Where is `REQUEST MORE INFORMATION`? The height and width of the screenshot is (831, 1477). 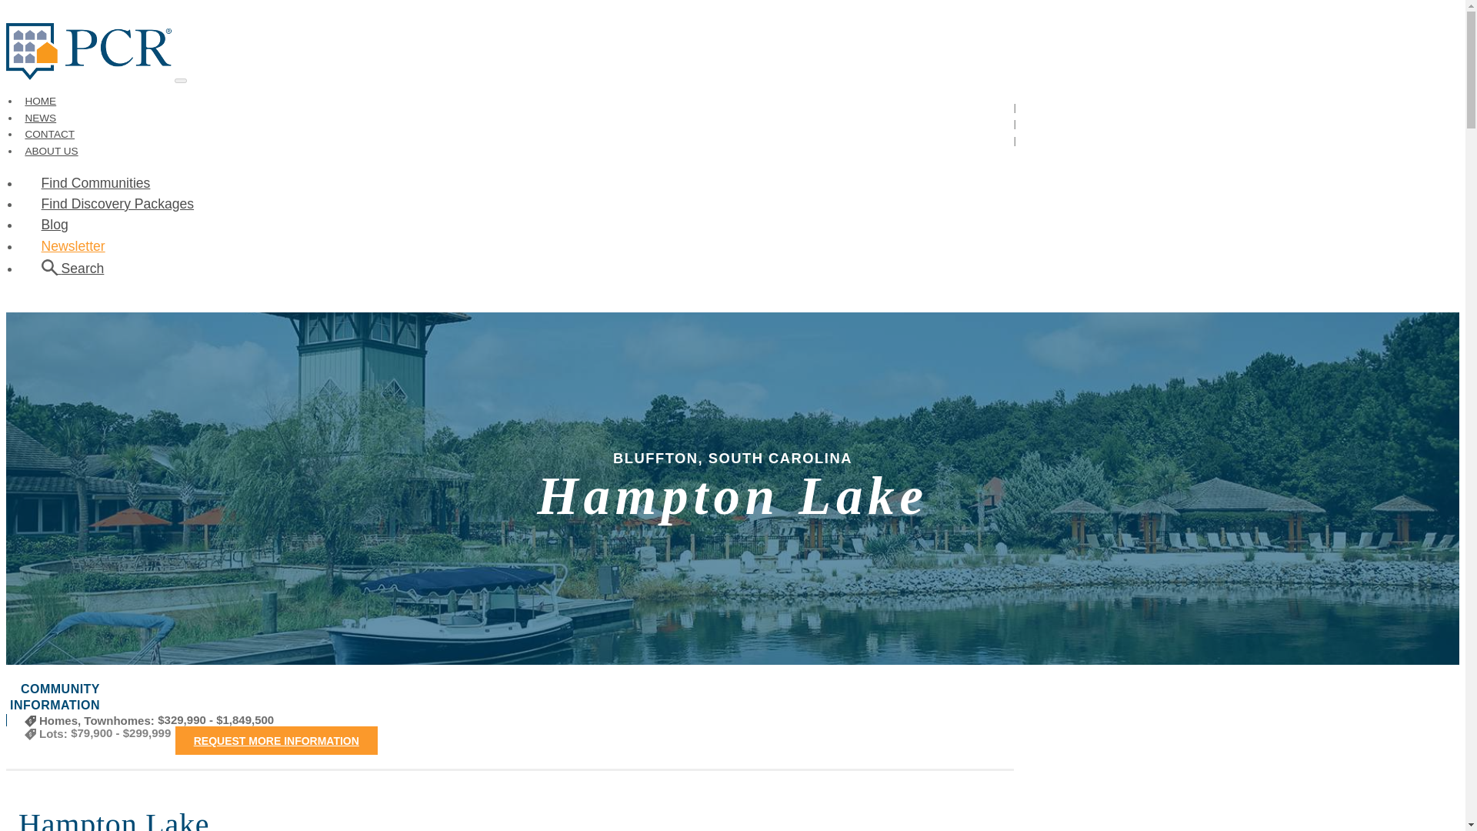 REQUEST MORE INFORMATION is located at coordinates (277, 740).